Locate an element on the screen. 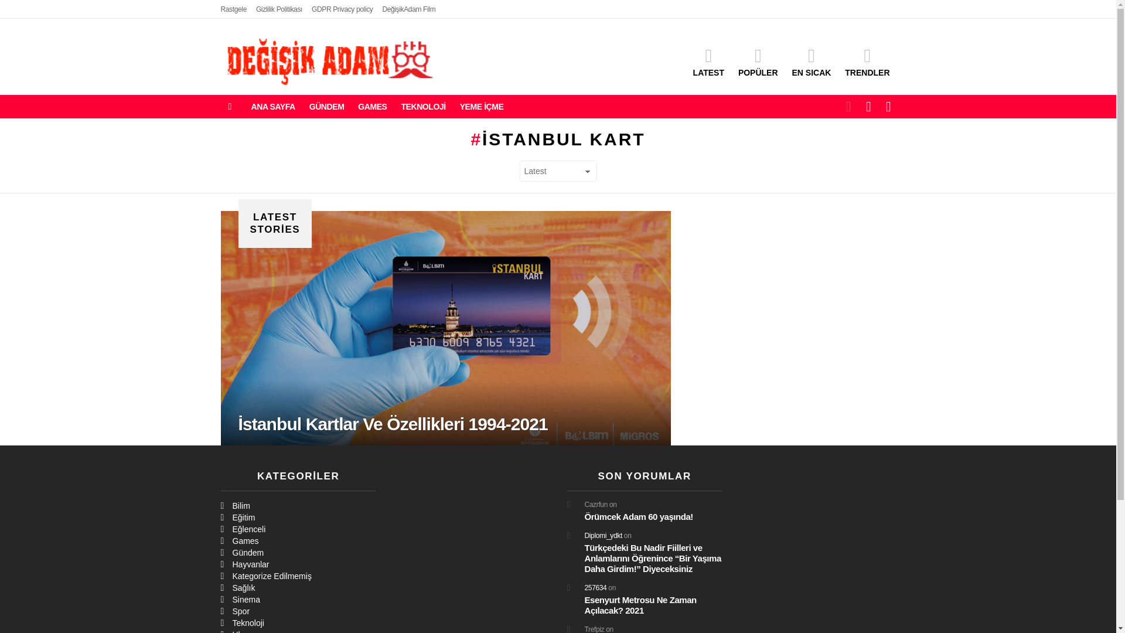  Games is located at coordinates (298, 540).